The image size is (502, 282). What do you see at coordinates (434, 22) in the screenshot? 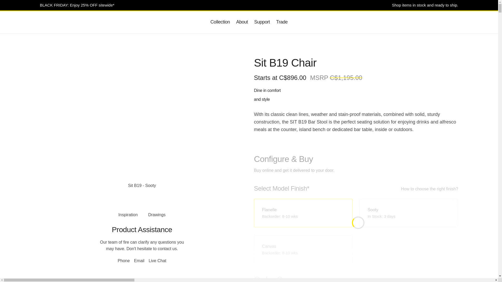
I see `Search` at bounding box center [434, 22].